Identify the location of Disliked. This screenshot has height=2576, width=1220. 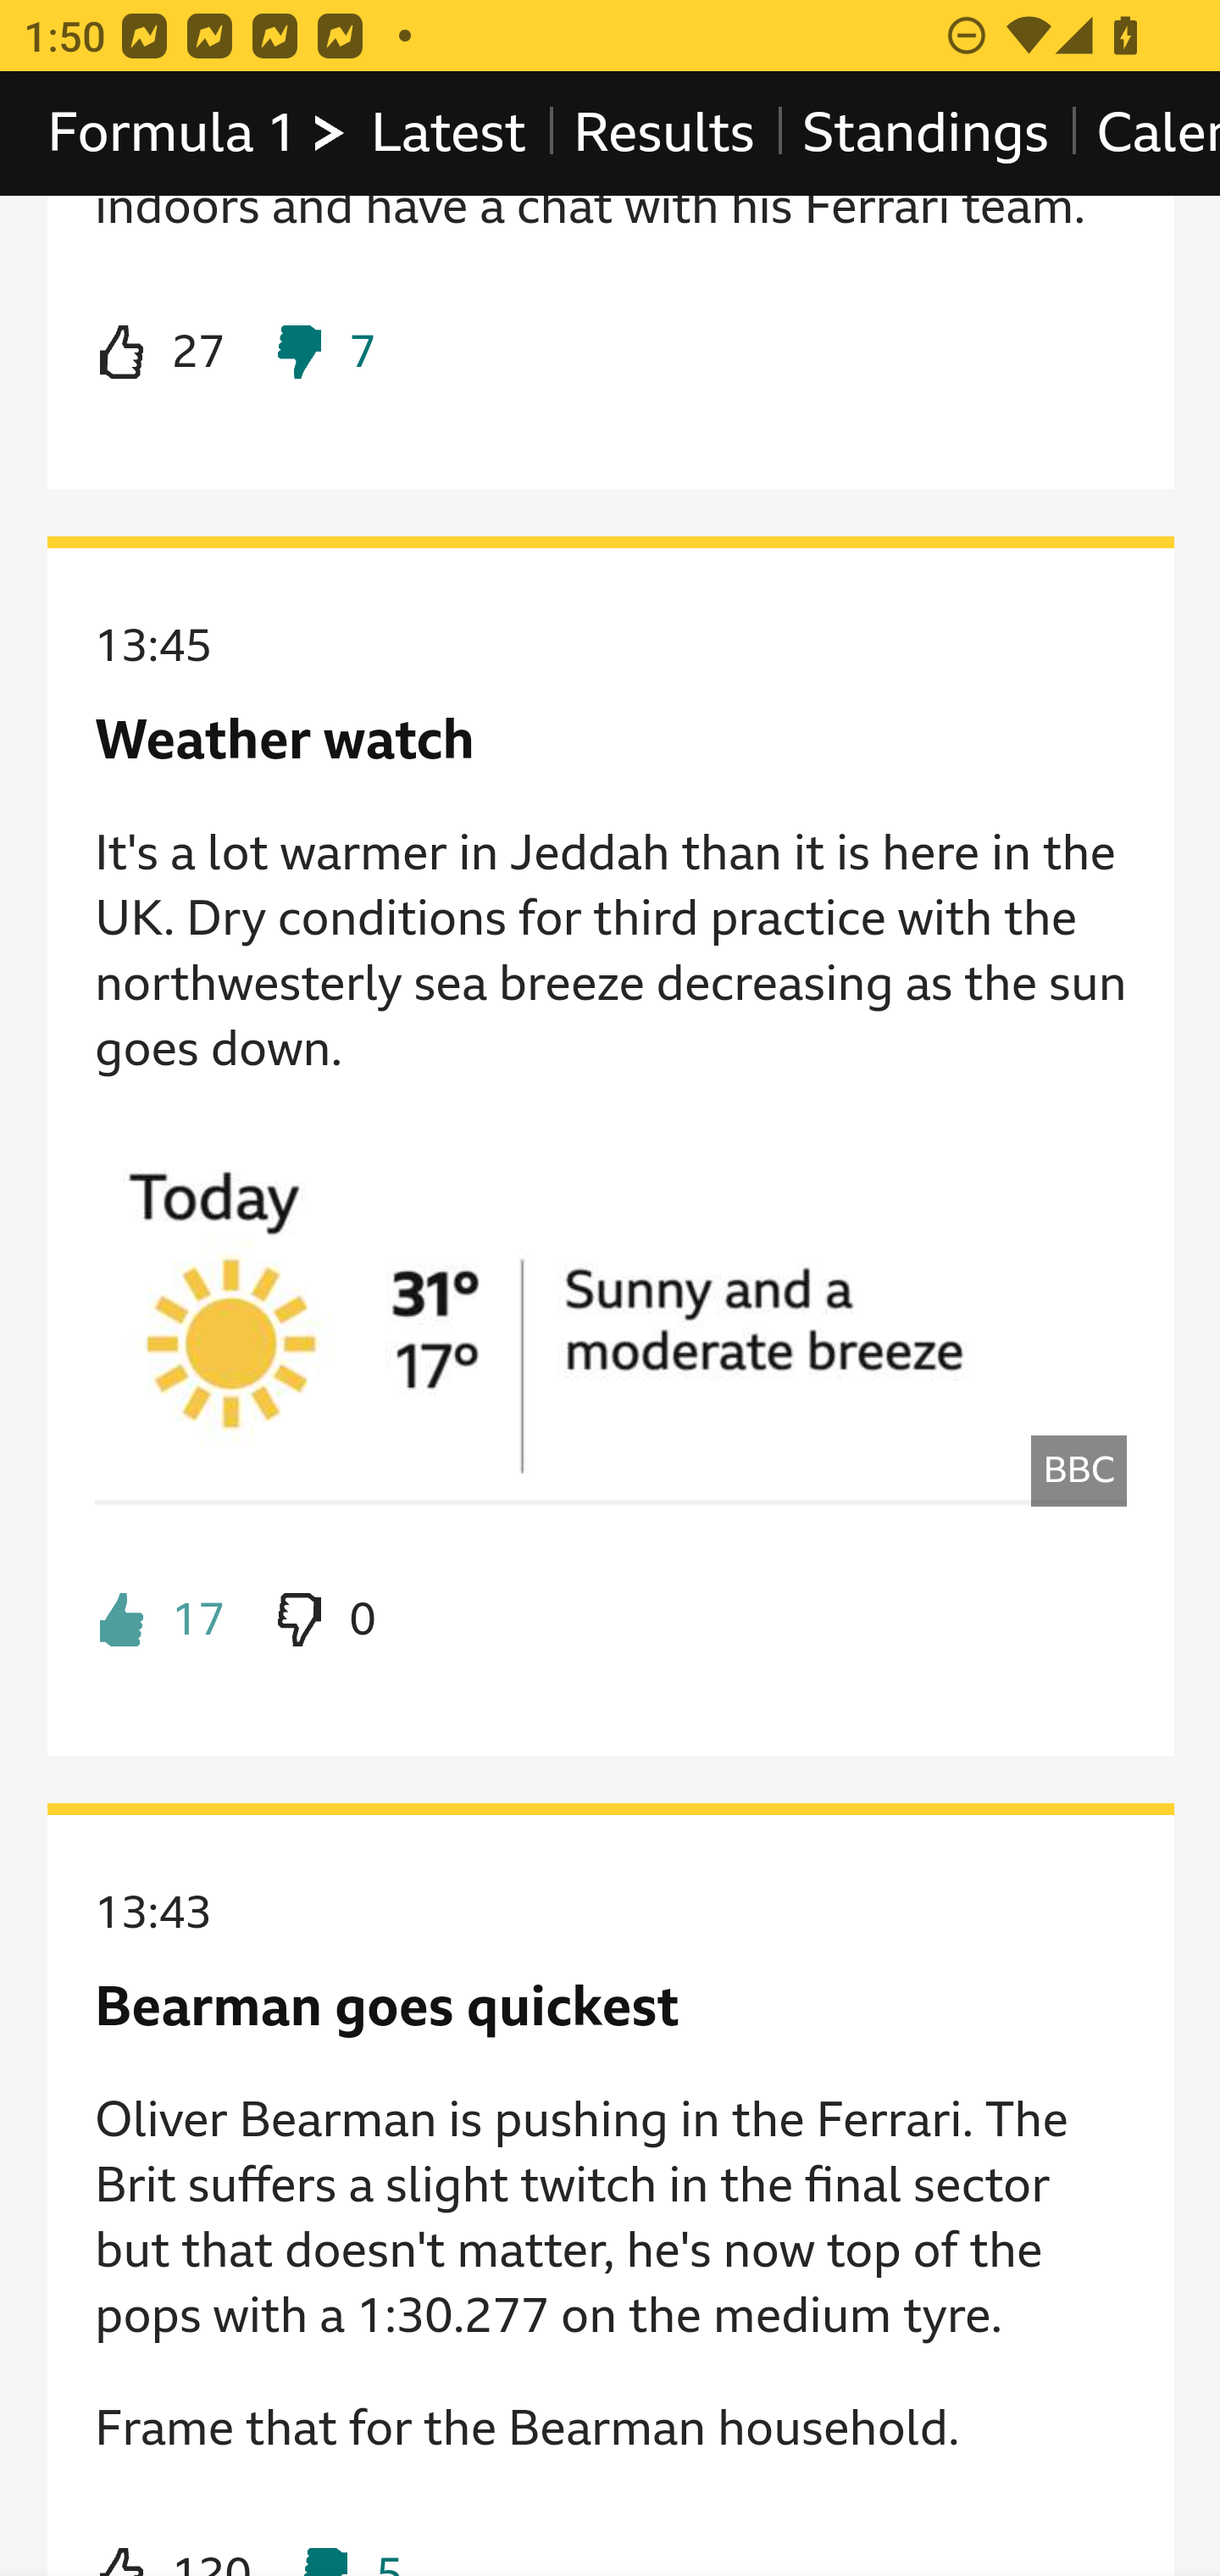
(349, 2542).